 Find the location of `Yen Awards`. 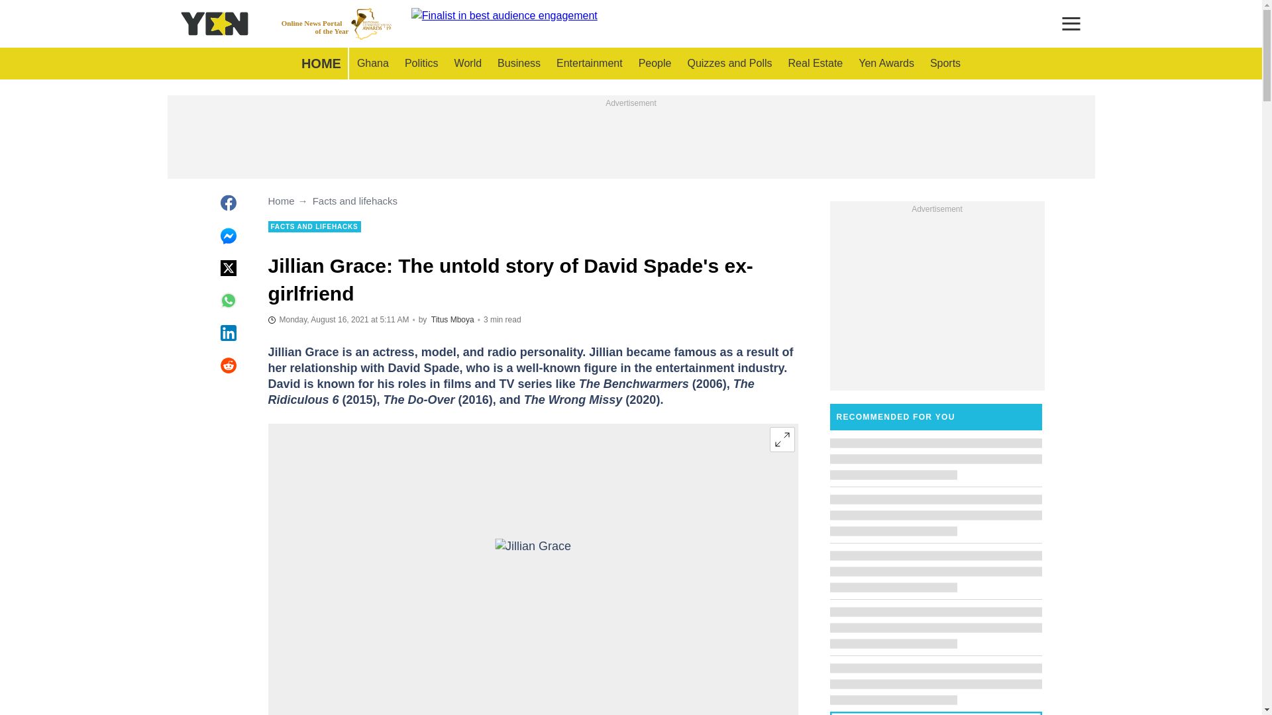

Yen Awards is located at coordinates (452, 320).